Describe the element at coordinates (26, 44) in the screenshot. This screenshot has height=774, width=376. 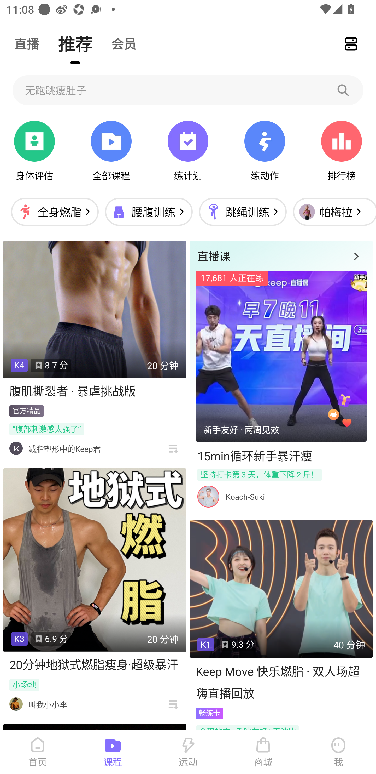
I see `直播` at that location.